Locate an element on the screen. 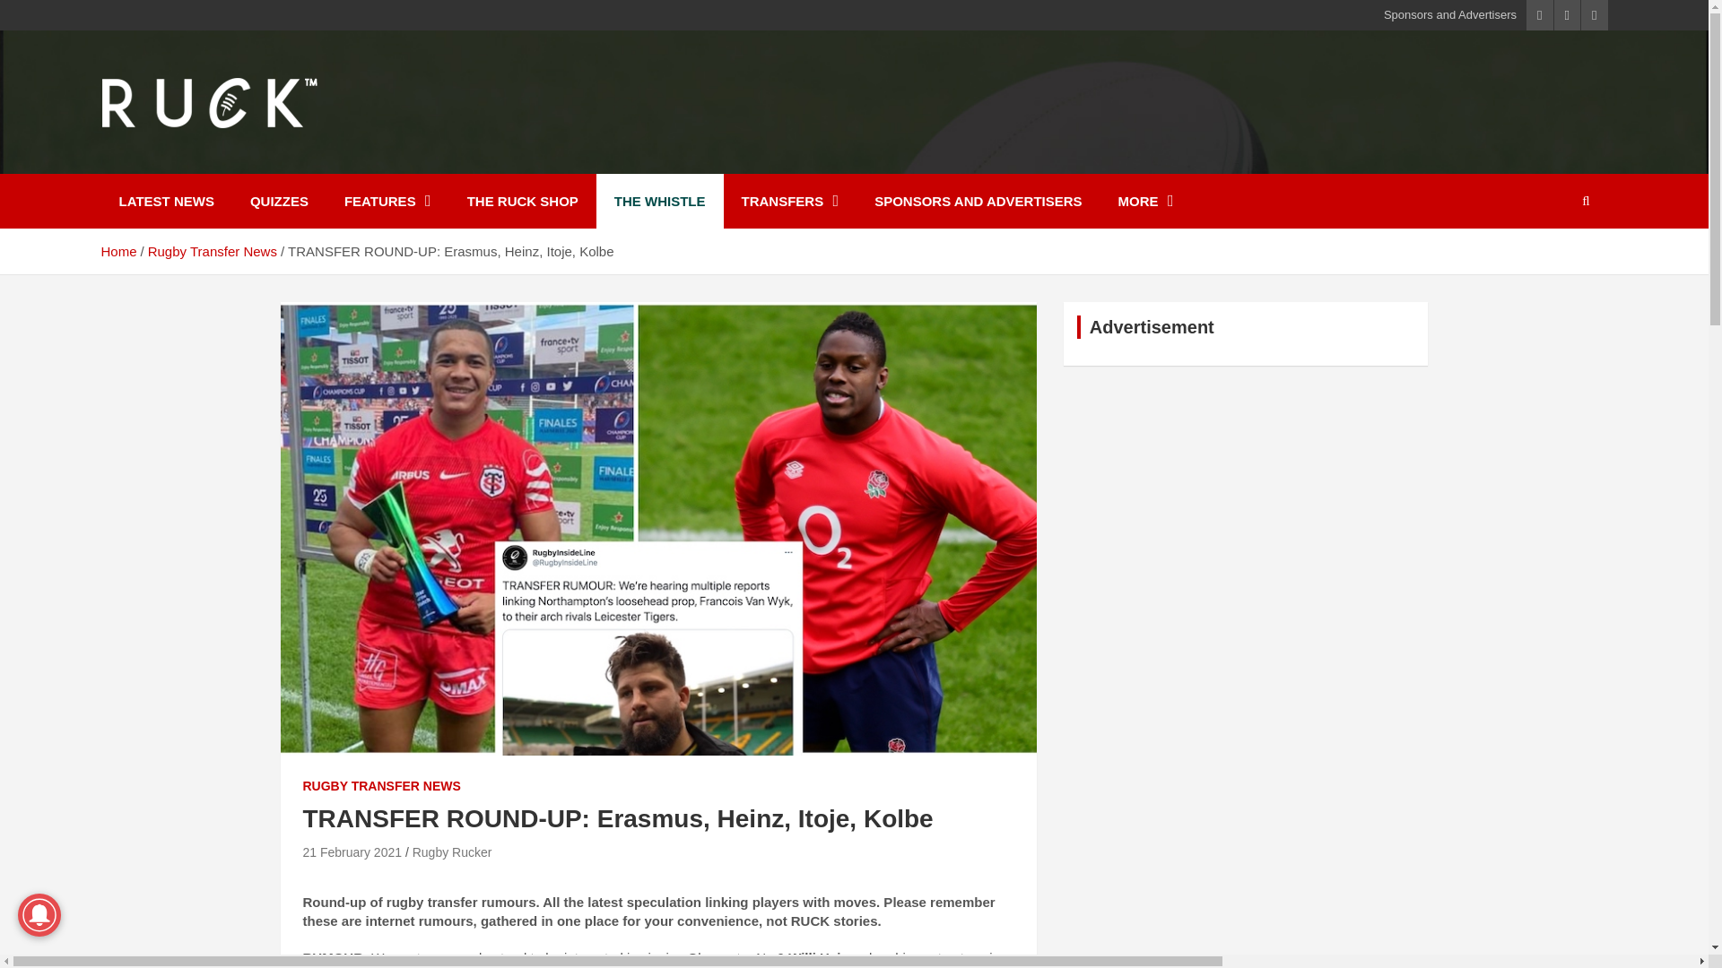 This screenshot has width=1722, height=968. TRANSFERS is located at coordinates (789, 201).